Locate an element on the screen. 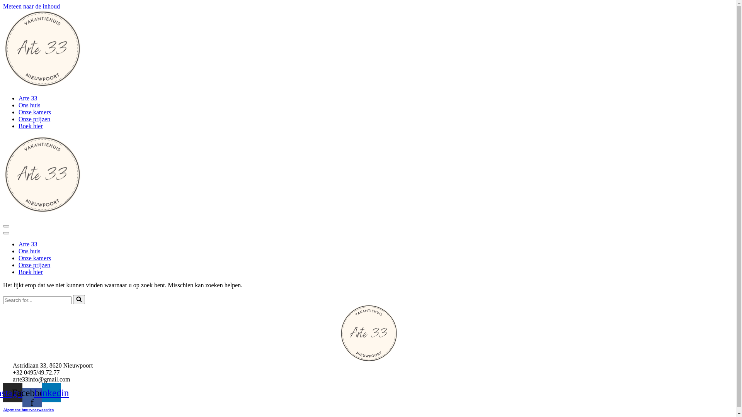  Navigatie Menu is located at coordinates (6, 226).